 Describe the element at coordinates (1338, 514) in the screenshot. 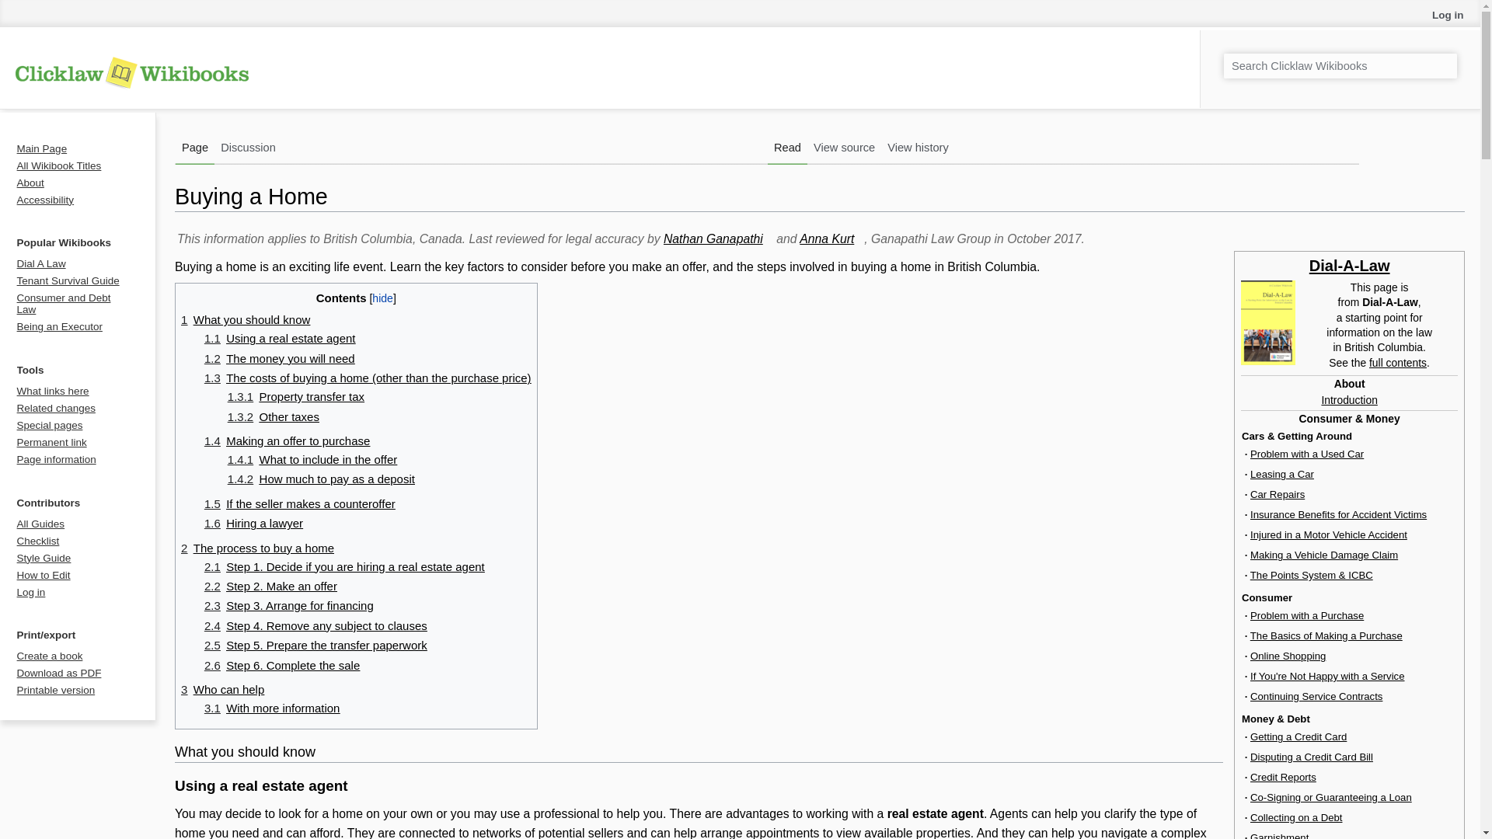

I see `Insurance Benefits for Accident Victims` at that location.